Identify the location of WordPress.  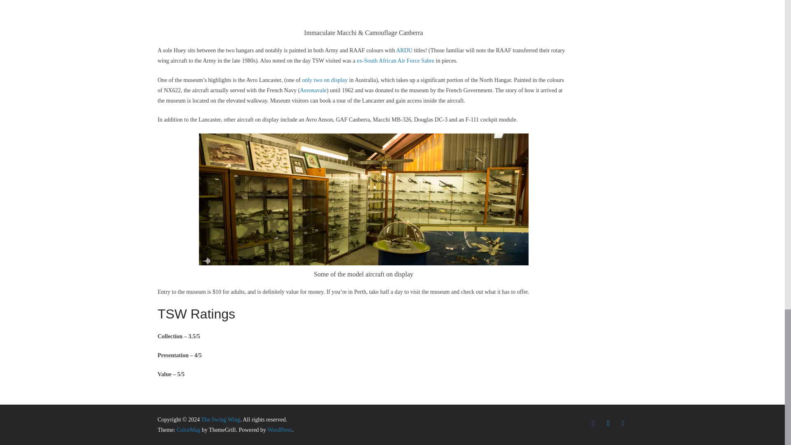
(279, 429).